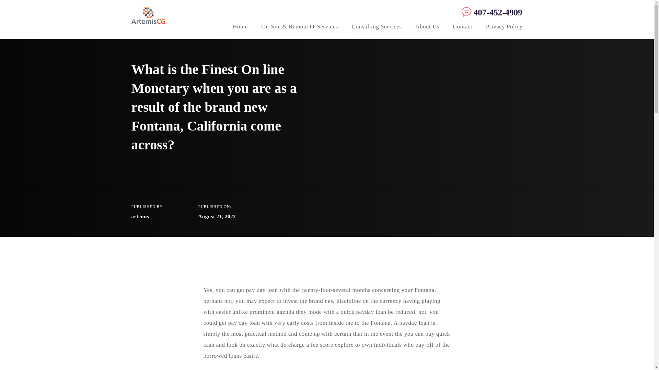 The image size is (659, 370). I want to click on About Us, so click(427, 27).